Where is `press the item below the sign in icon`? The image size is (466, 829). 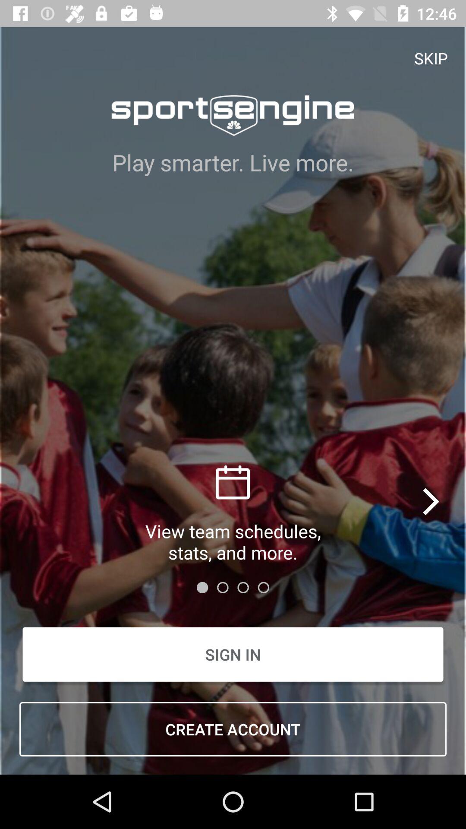
press the item below the sign in icon is located at coordinates (233, 729).